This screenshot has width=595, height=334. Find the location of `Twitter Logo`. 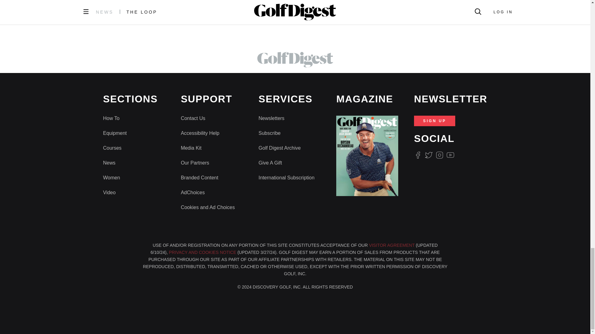

Twitter Logo is located at coordinates (428, 155).